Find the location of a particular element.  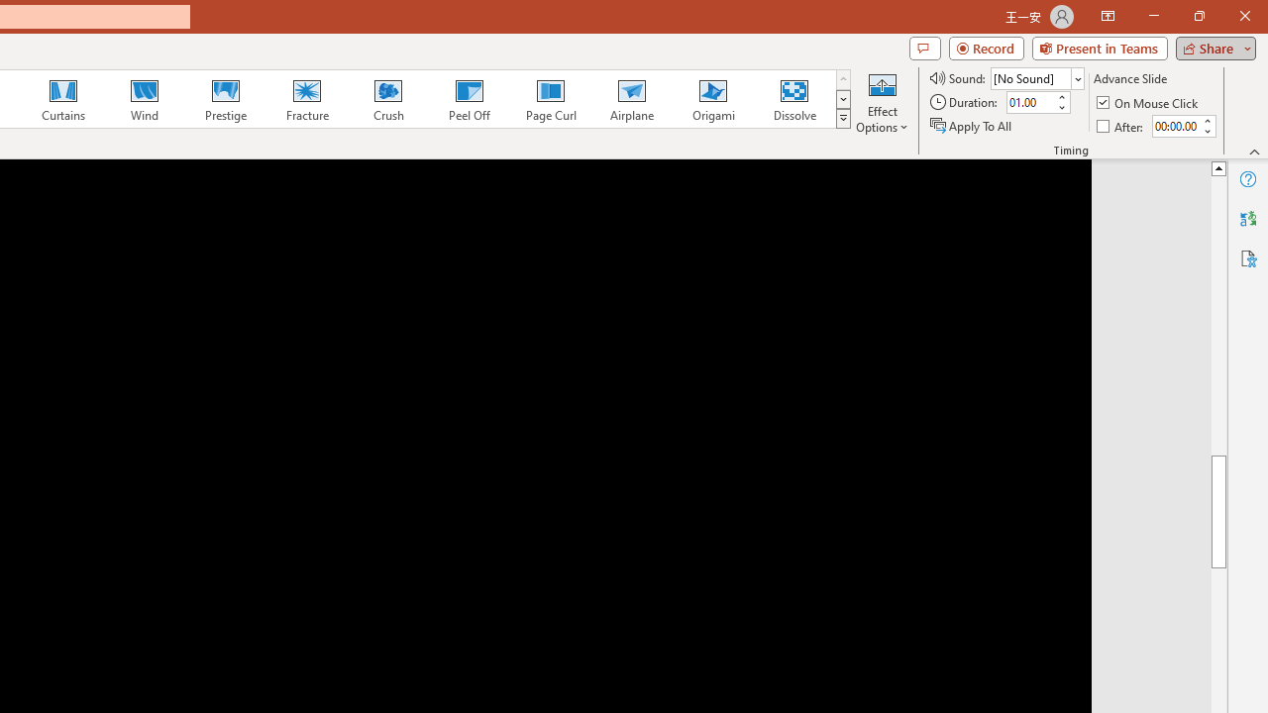

Curtains is located at coordinates (63, 99).